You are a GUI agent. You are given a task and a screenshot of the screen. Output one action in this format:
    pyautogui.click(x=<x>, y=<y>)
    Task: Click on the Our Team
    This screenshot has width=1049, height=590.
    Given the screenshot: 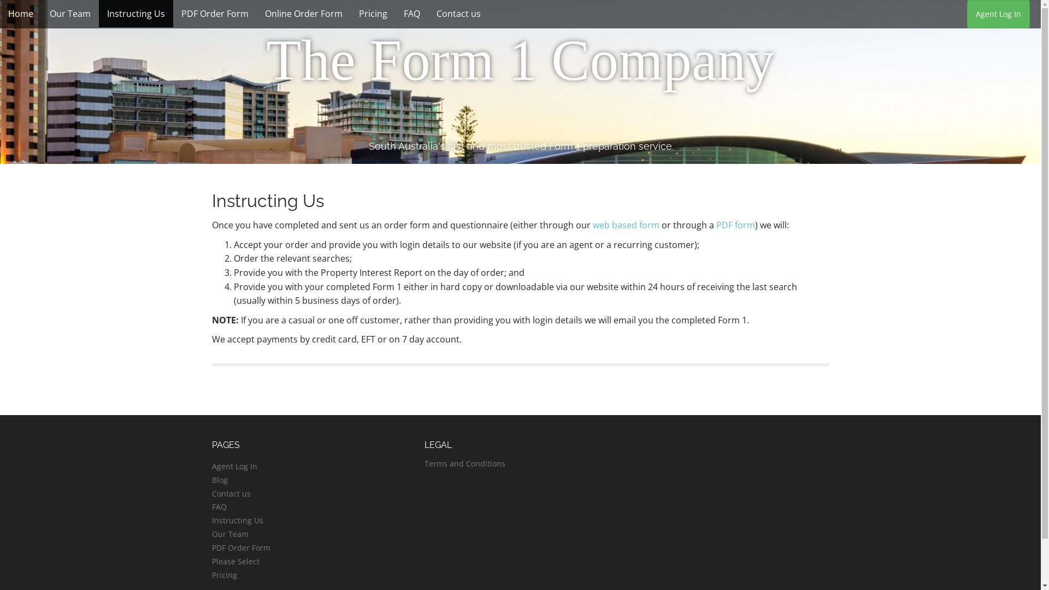 What is the action you would take?
    pyautogui.click(x=70, y=14)
    